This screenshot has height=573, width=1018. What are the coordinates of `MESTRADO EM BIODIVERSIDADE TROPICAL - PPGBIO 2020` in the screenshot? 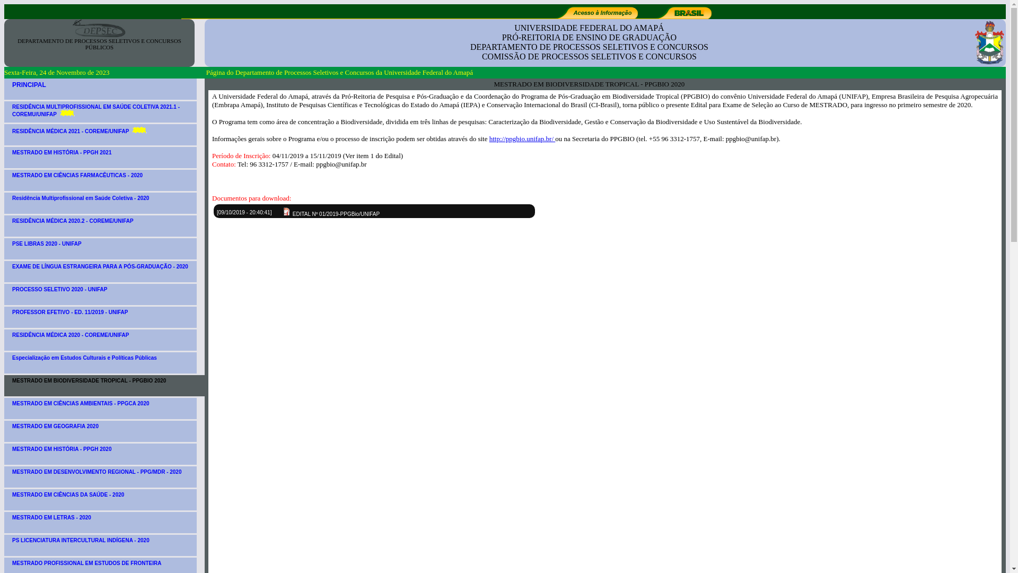 It's located at (106, 386).